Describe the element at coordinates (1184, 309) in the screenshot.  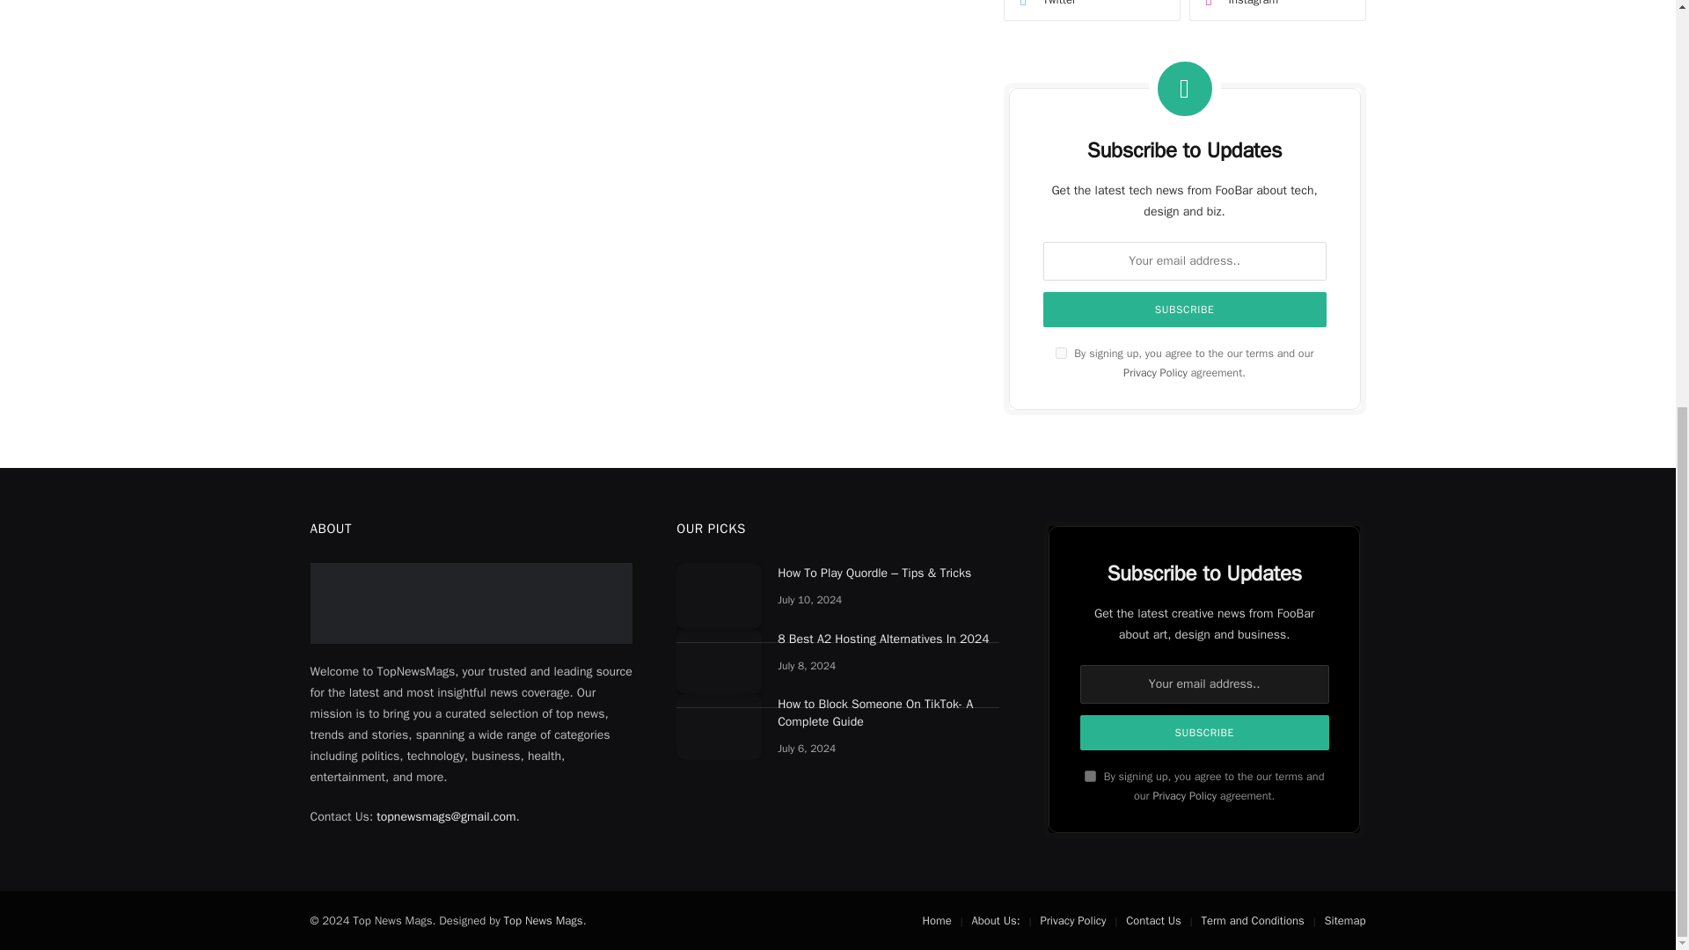
I see `Subscribe` at that location.